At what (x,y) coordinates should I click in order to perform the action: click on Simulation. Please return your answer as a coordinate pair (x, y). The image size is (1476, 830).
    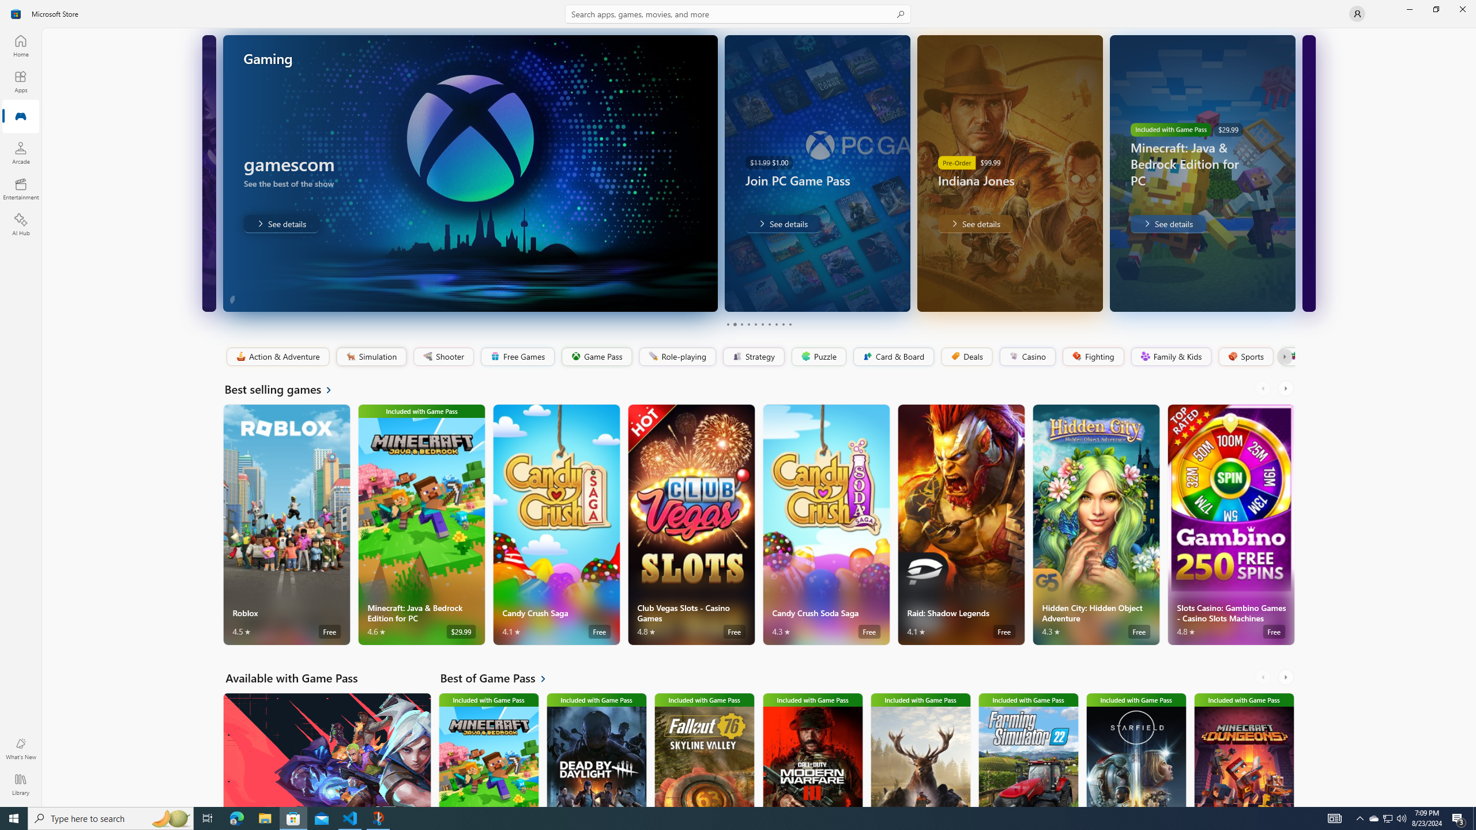
    Looking at the image, I should click on (371, 357).